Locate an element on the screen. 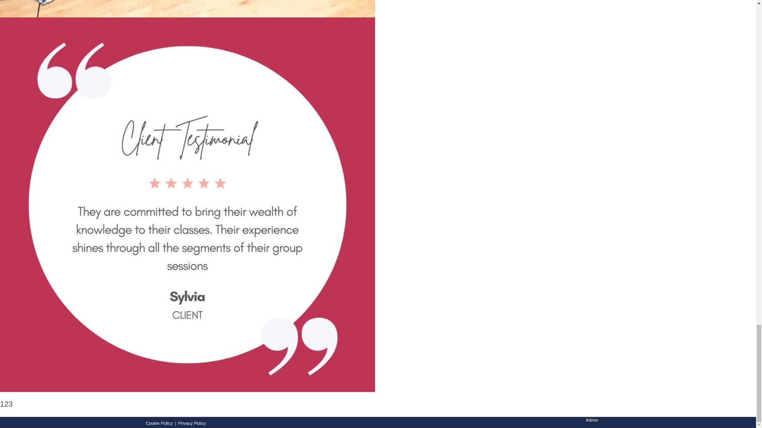 The width and height of the screenshot is (762, 428). Privacy Policy is located at coordinates (192, 423).